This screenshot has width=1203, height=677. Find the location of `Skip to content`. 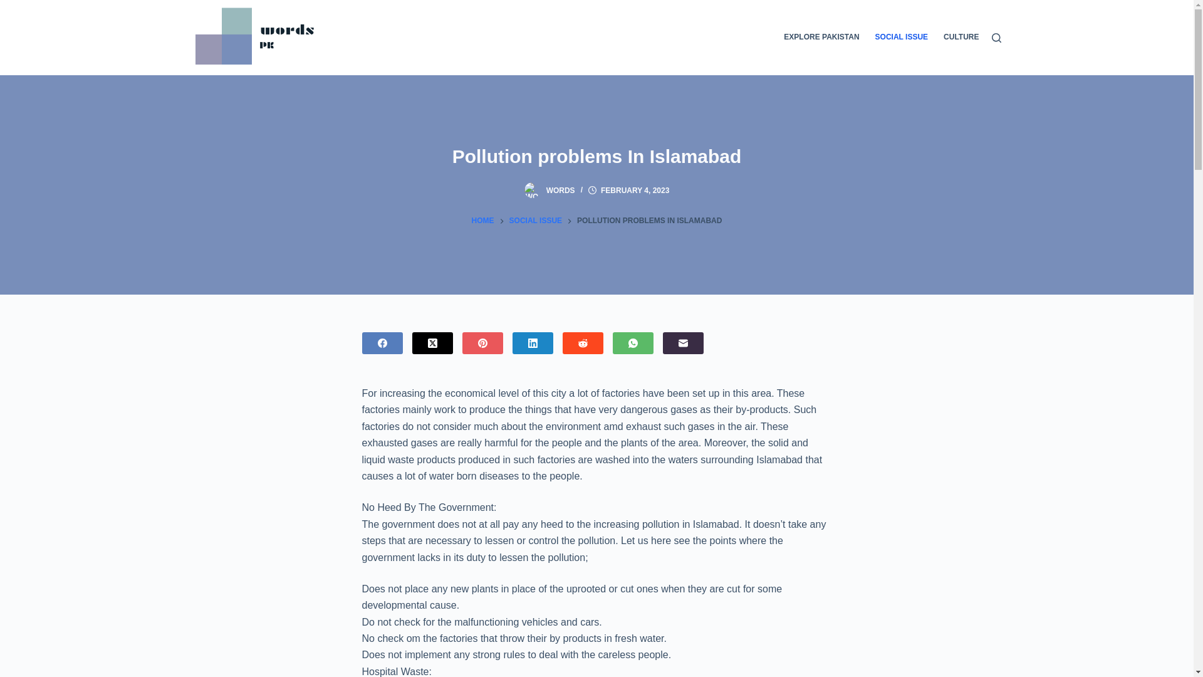

Skip to content is located at coordinates (13, 6).